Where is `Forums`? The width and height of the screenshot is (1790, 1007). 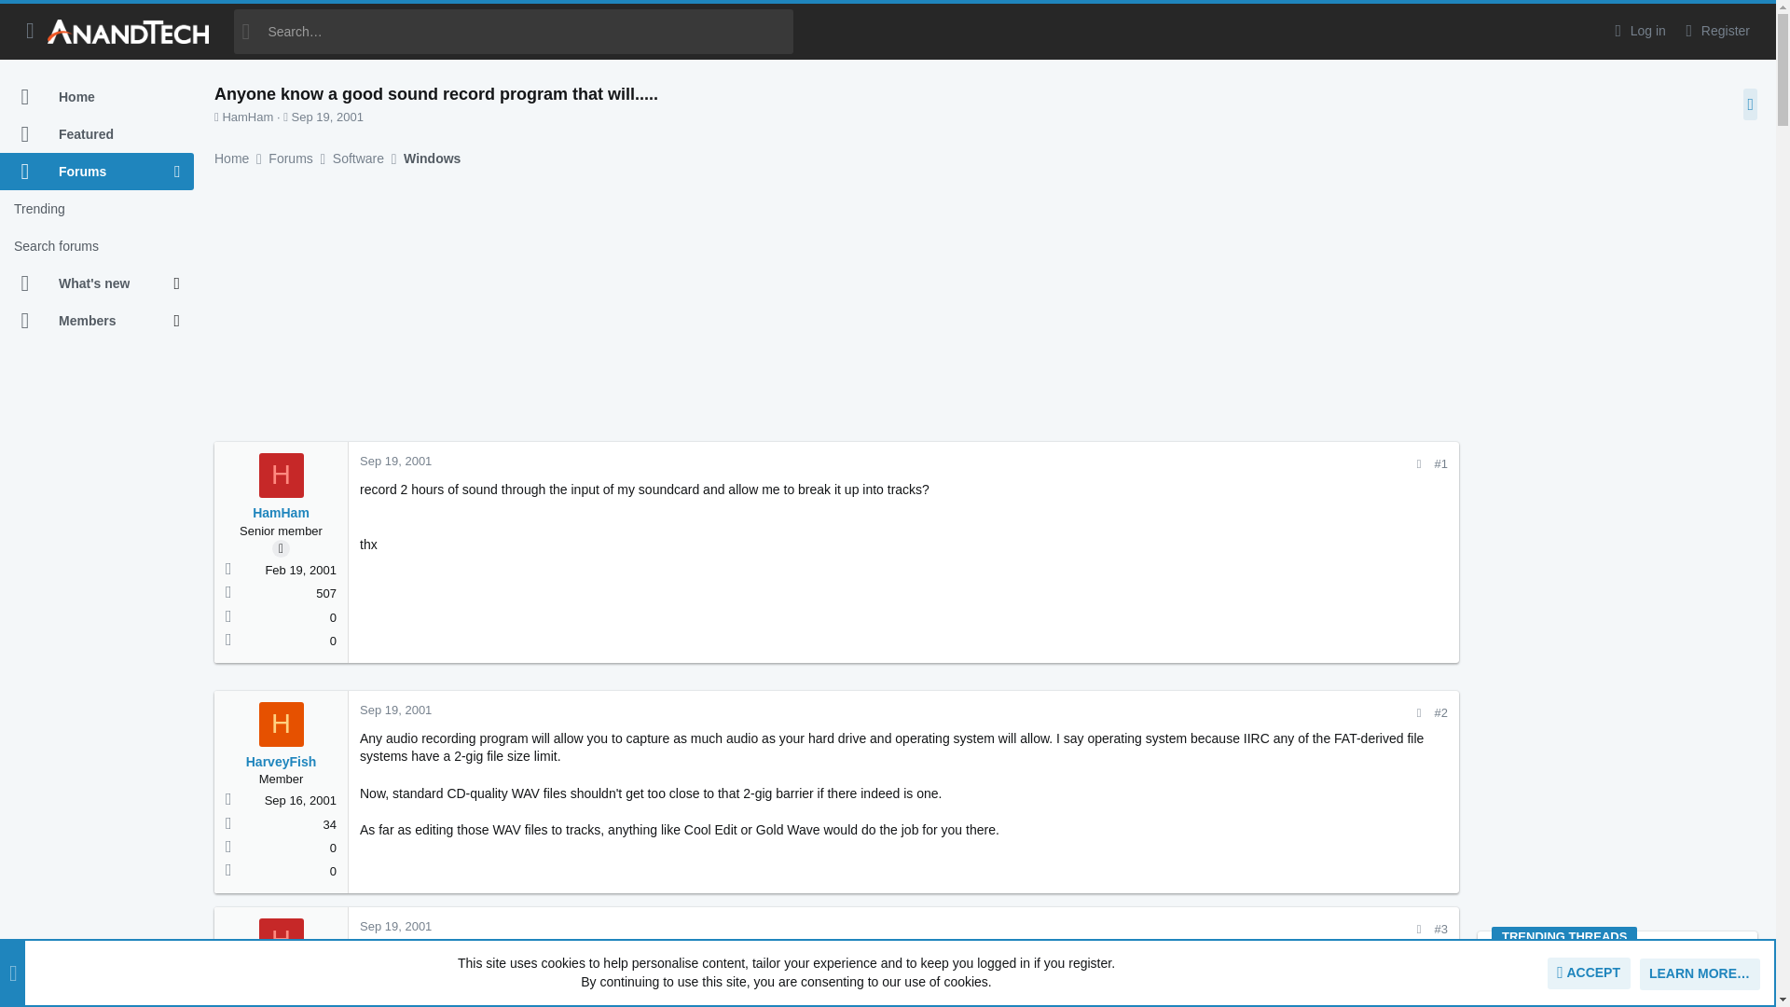
Forums is located at coordinates (87, 172).